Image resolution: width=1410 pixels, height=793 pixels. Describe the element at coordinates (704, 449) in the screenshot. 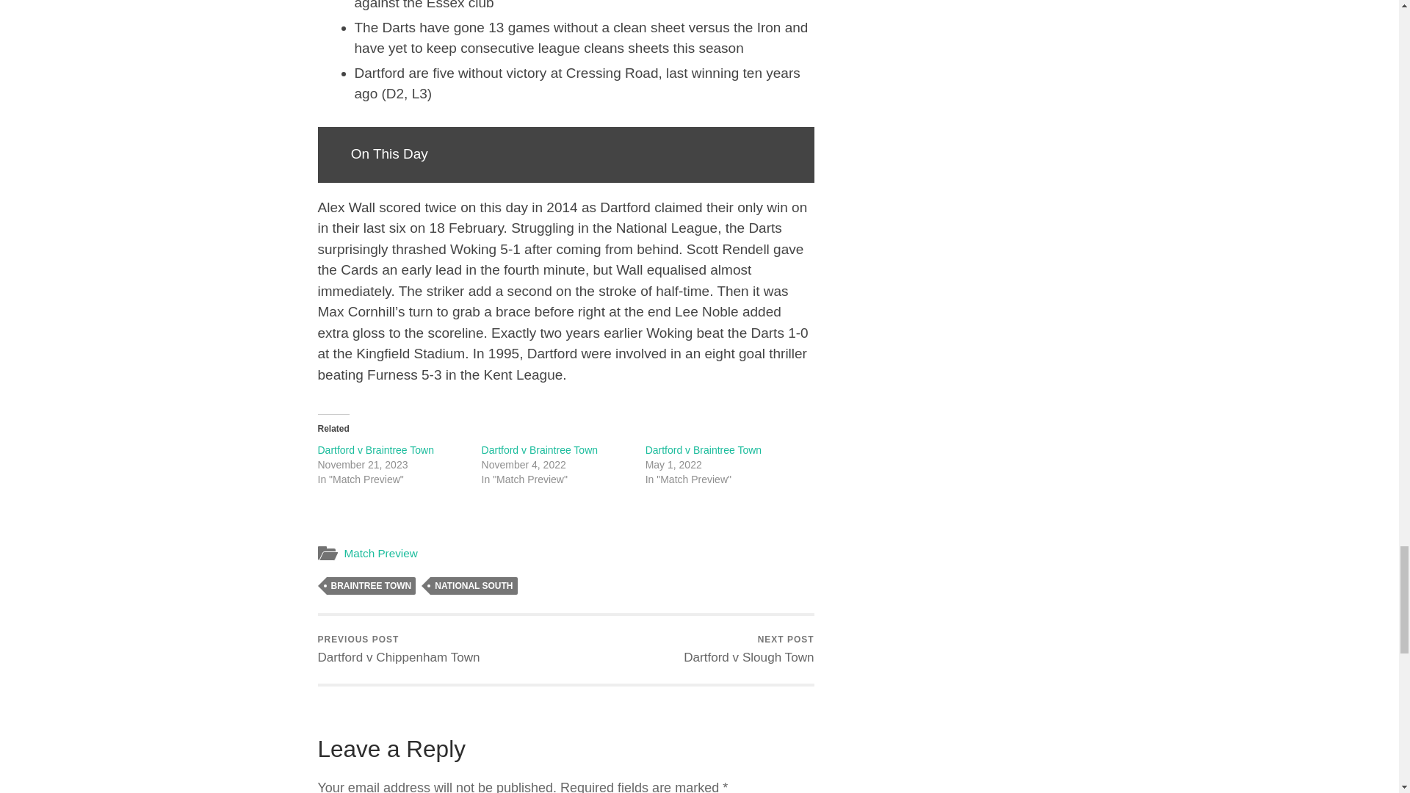

I see `Dartford v Braintree Town` at that location.